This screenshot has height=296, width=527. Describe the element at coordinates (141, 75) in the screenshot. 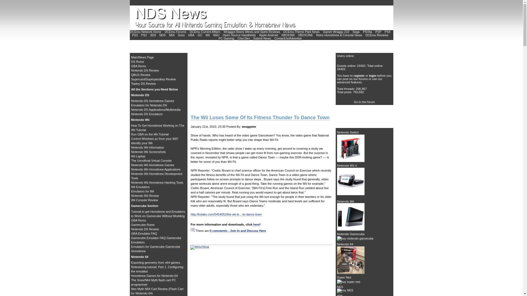

I see `QBUS Review` at that location.